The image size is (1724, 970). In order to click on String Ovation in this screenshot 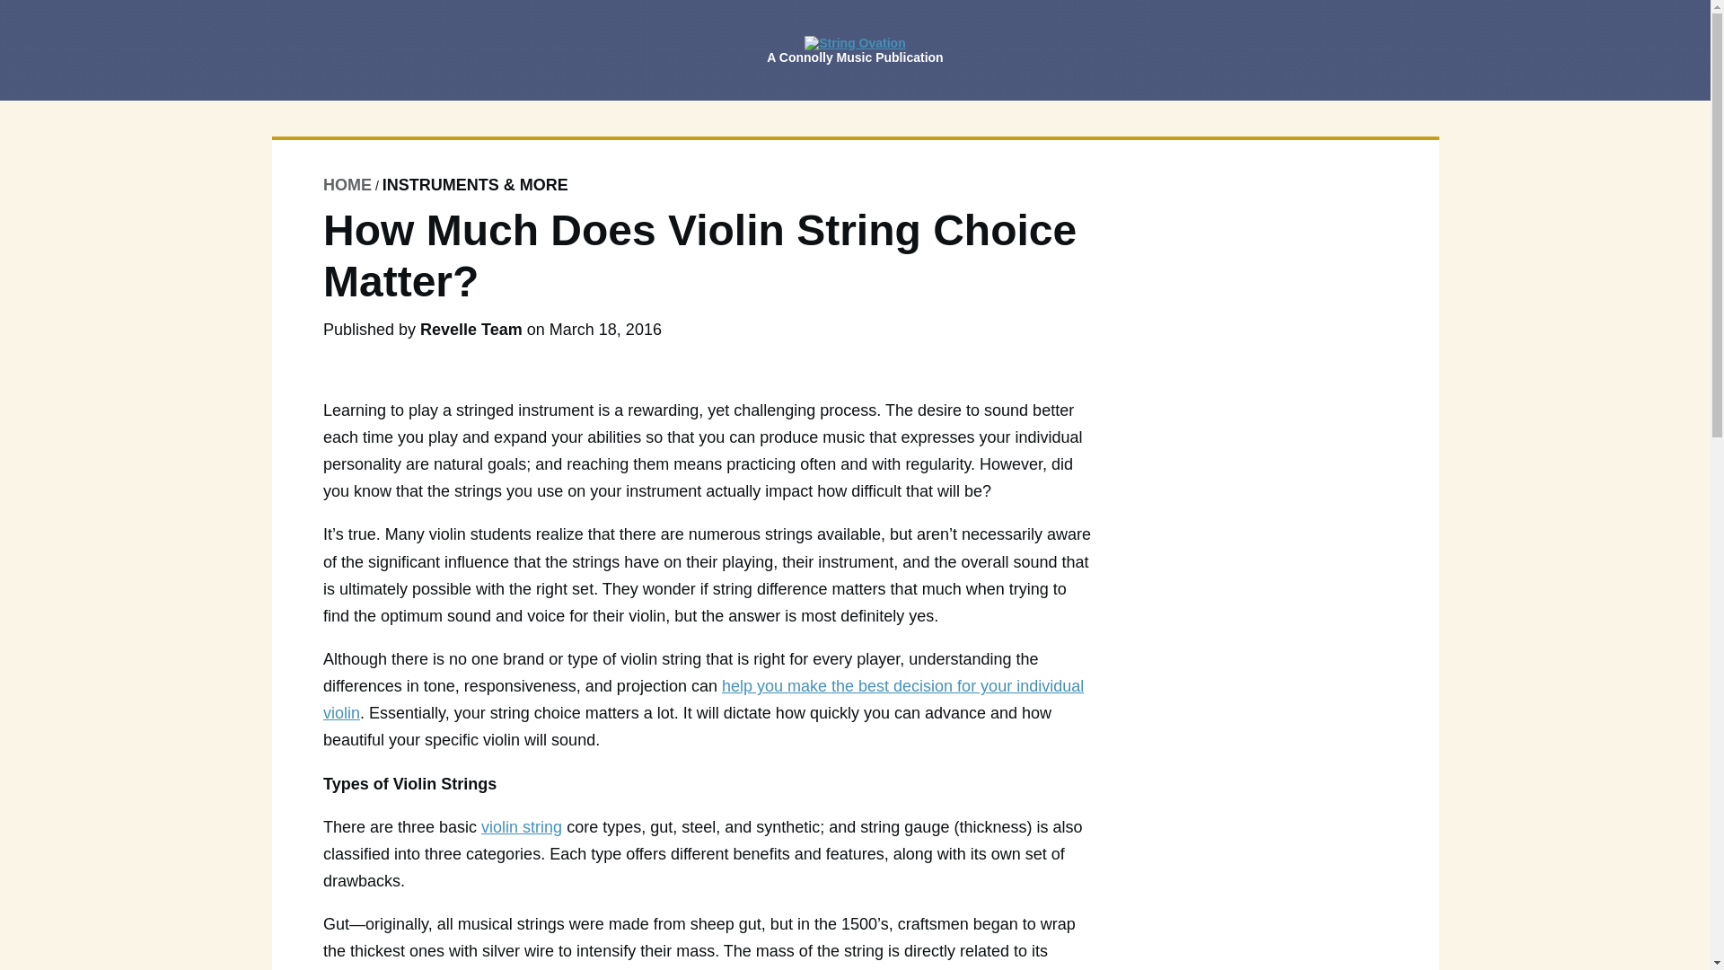, I will do `click(855, 43)`.